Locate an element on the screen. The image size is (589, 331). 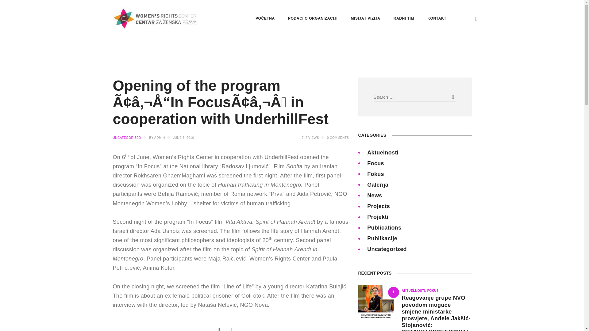
RADNI TIM is located at coordinates (404, 18).